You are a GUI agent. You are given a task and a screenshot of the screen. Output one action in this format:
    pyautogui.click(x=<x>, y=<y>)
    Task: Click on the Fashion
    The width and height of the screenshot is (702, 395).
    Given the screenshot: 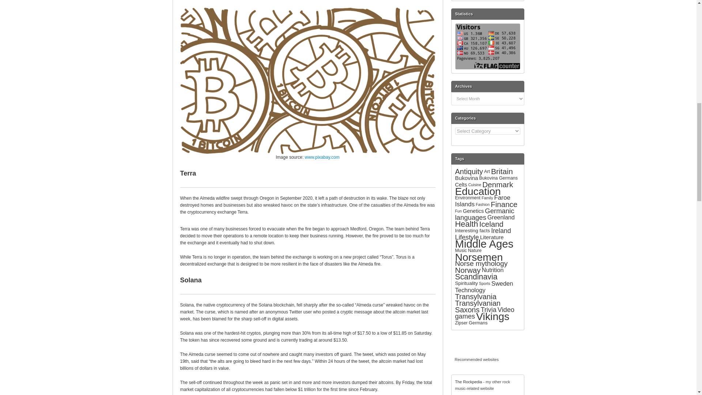 What is the action you would take?
    pyautogui.click(x=483, y=204)
    